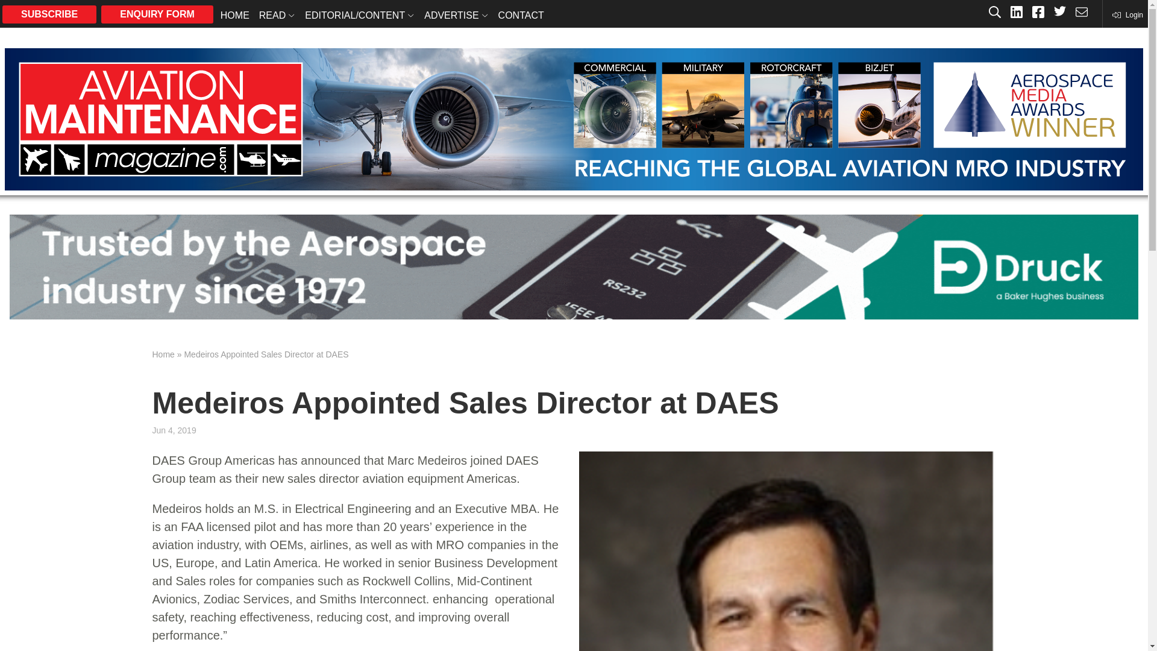  I want to click on ADVERTISE, so click(456, 14).